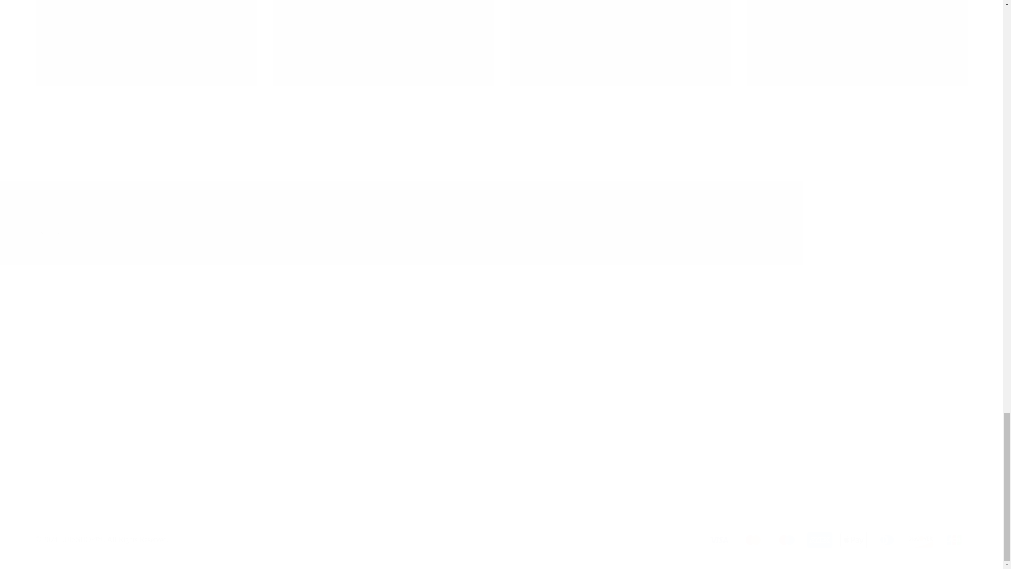  Describe the element at coordinates (127, 466) in the screenshot. I see `Mastercard` at that location.